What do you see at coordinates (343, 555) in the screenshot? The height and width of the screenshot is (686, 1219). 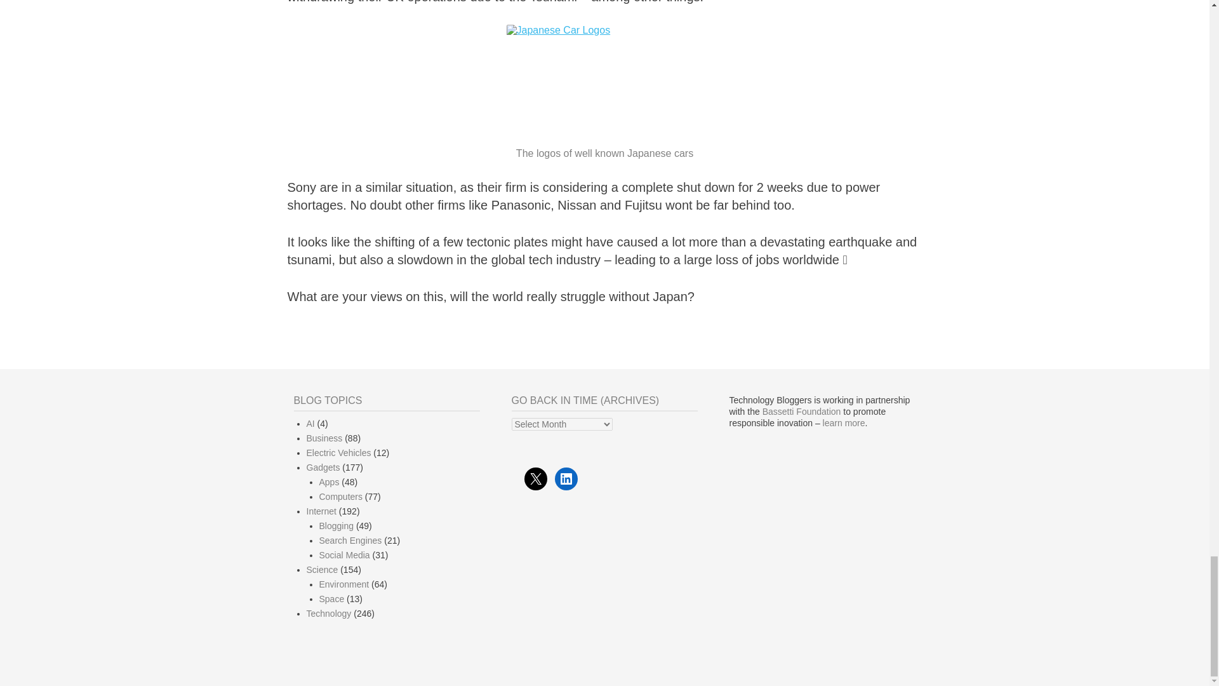 I see `Social Media` at bounding box center [343, 555].